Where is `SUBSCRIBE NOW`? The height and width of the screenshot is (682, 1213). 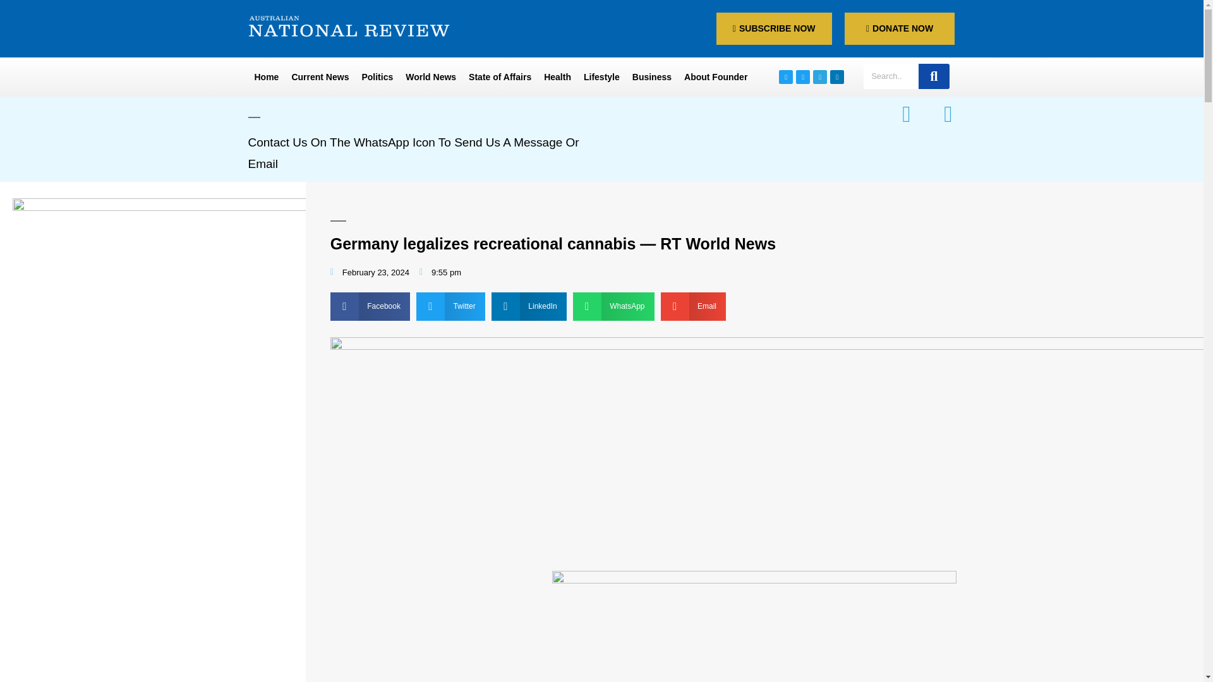 SUBSCRIBE NOW is located at coordinates (775, 29).